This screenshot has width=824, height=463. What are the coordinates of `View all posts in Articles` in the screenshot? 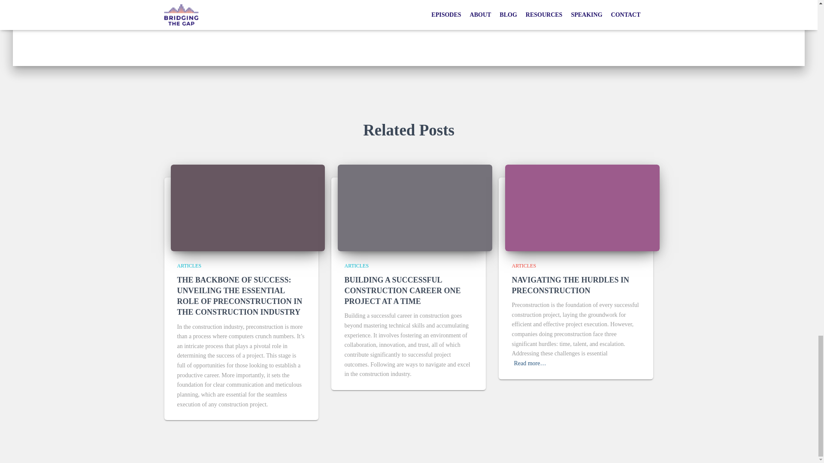 It's located at (189, 266).